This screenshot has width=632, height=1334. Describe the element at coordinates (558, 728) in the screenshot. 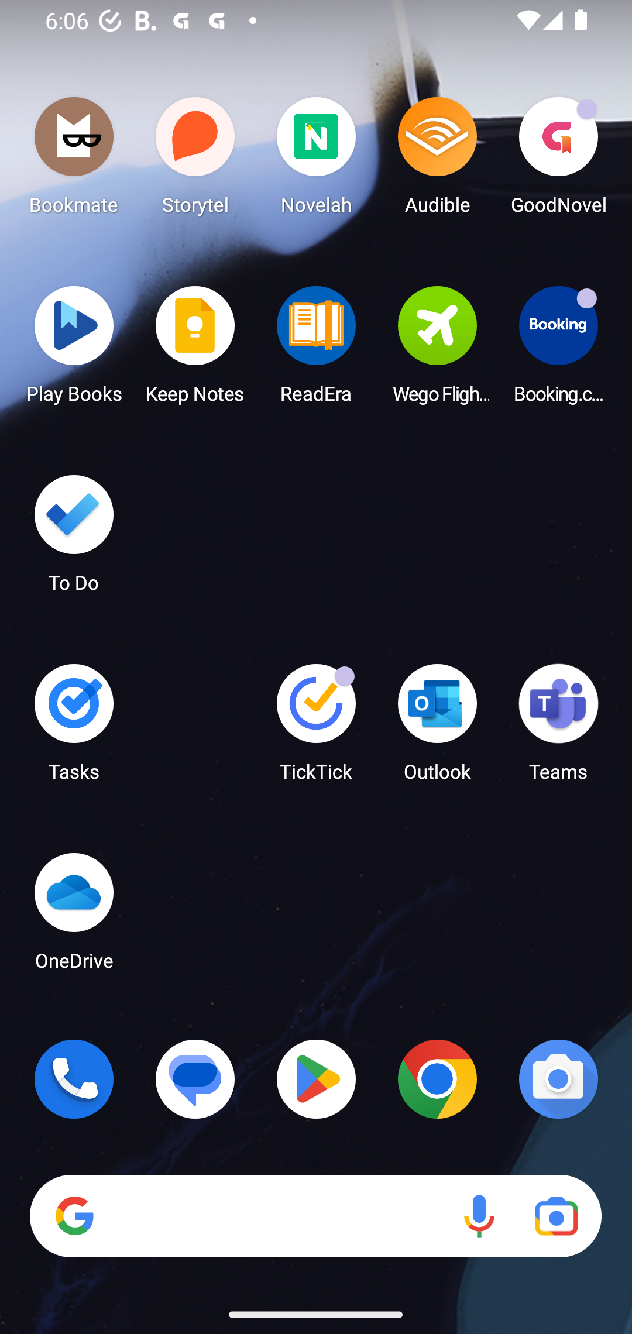

I see `Teams` at that location.